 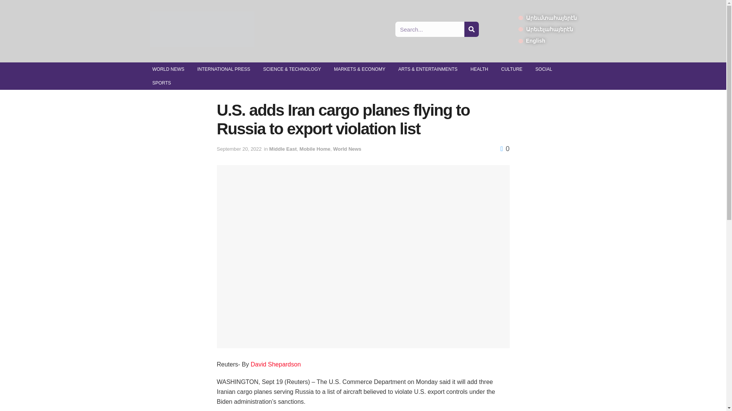 What do you see at coordinates (239, 149) in the screenshot?
I see `September 20, 2022` at bounding box center [239, 149].